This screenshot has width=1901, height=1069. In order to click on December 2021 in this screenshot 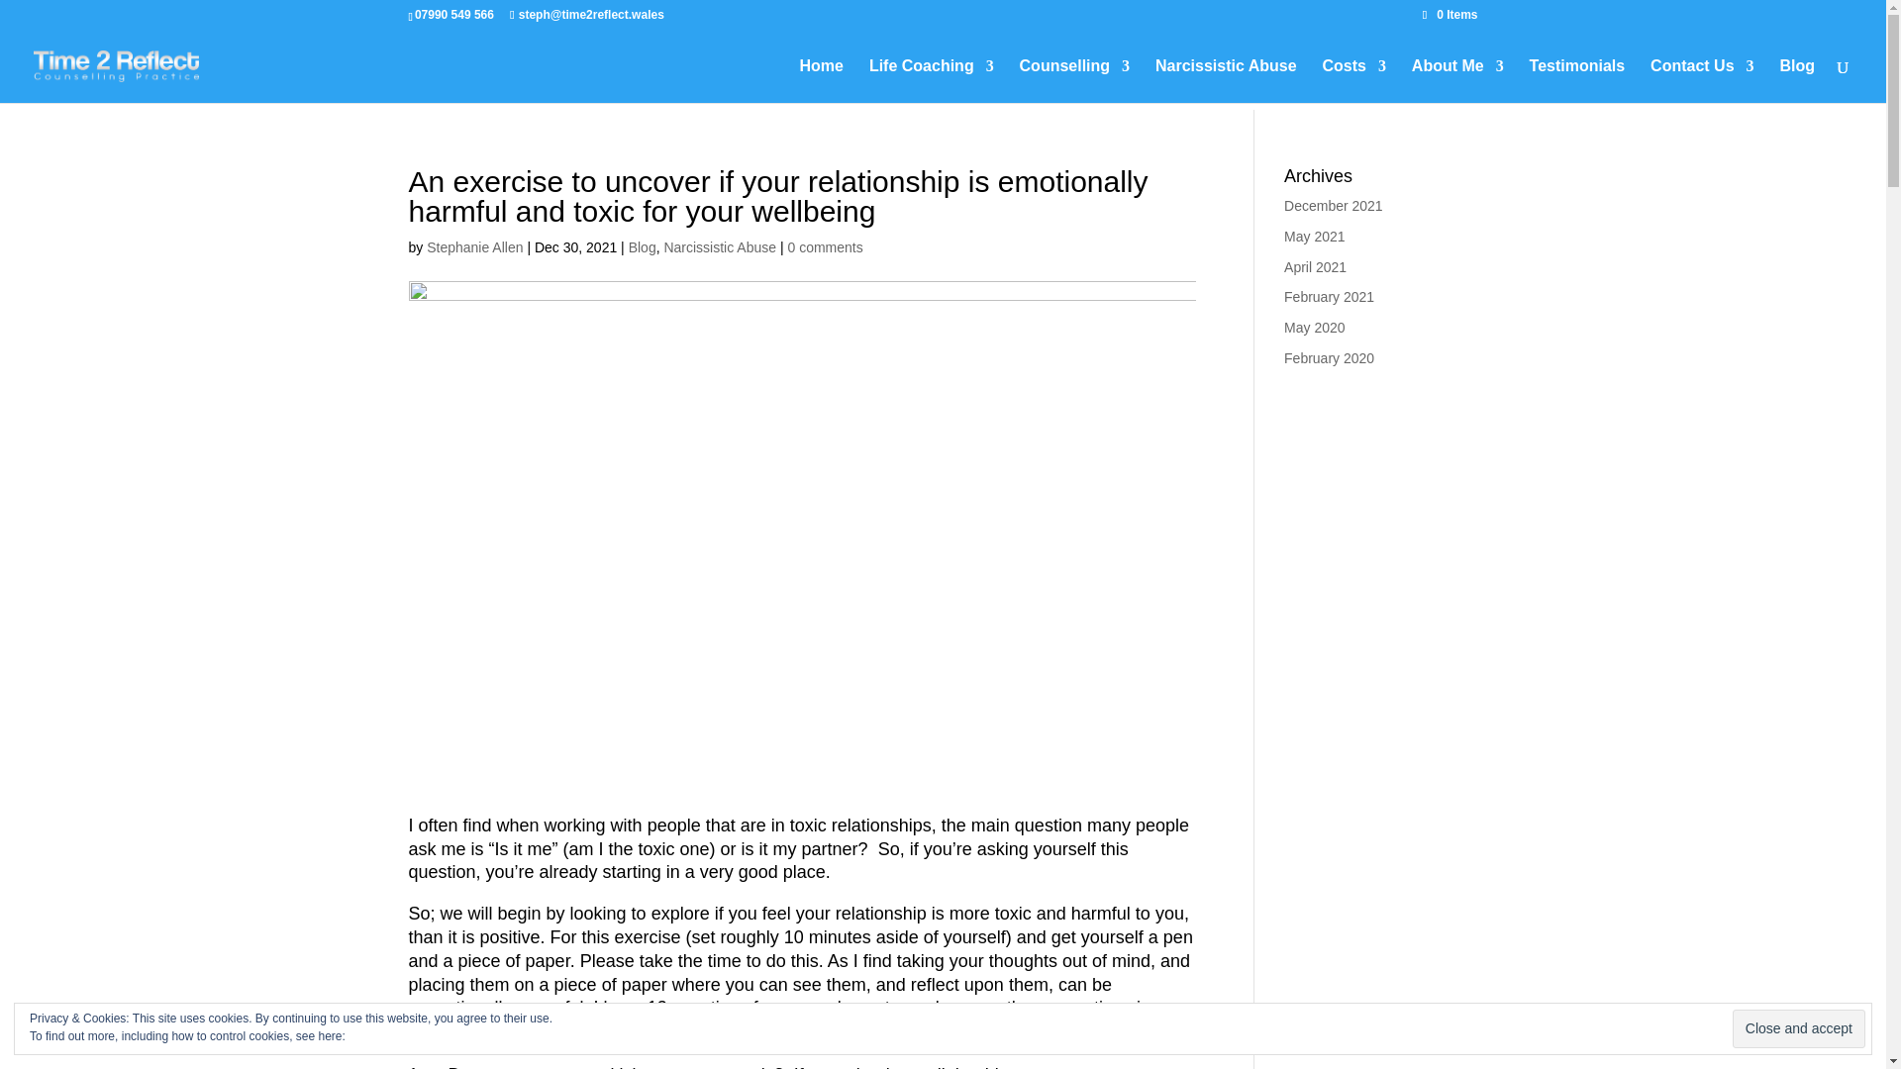, I will do `click(1334, 206)`.